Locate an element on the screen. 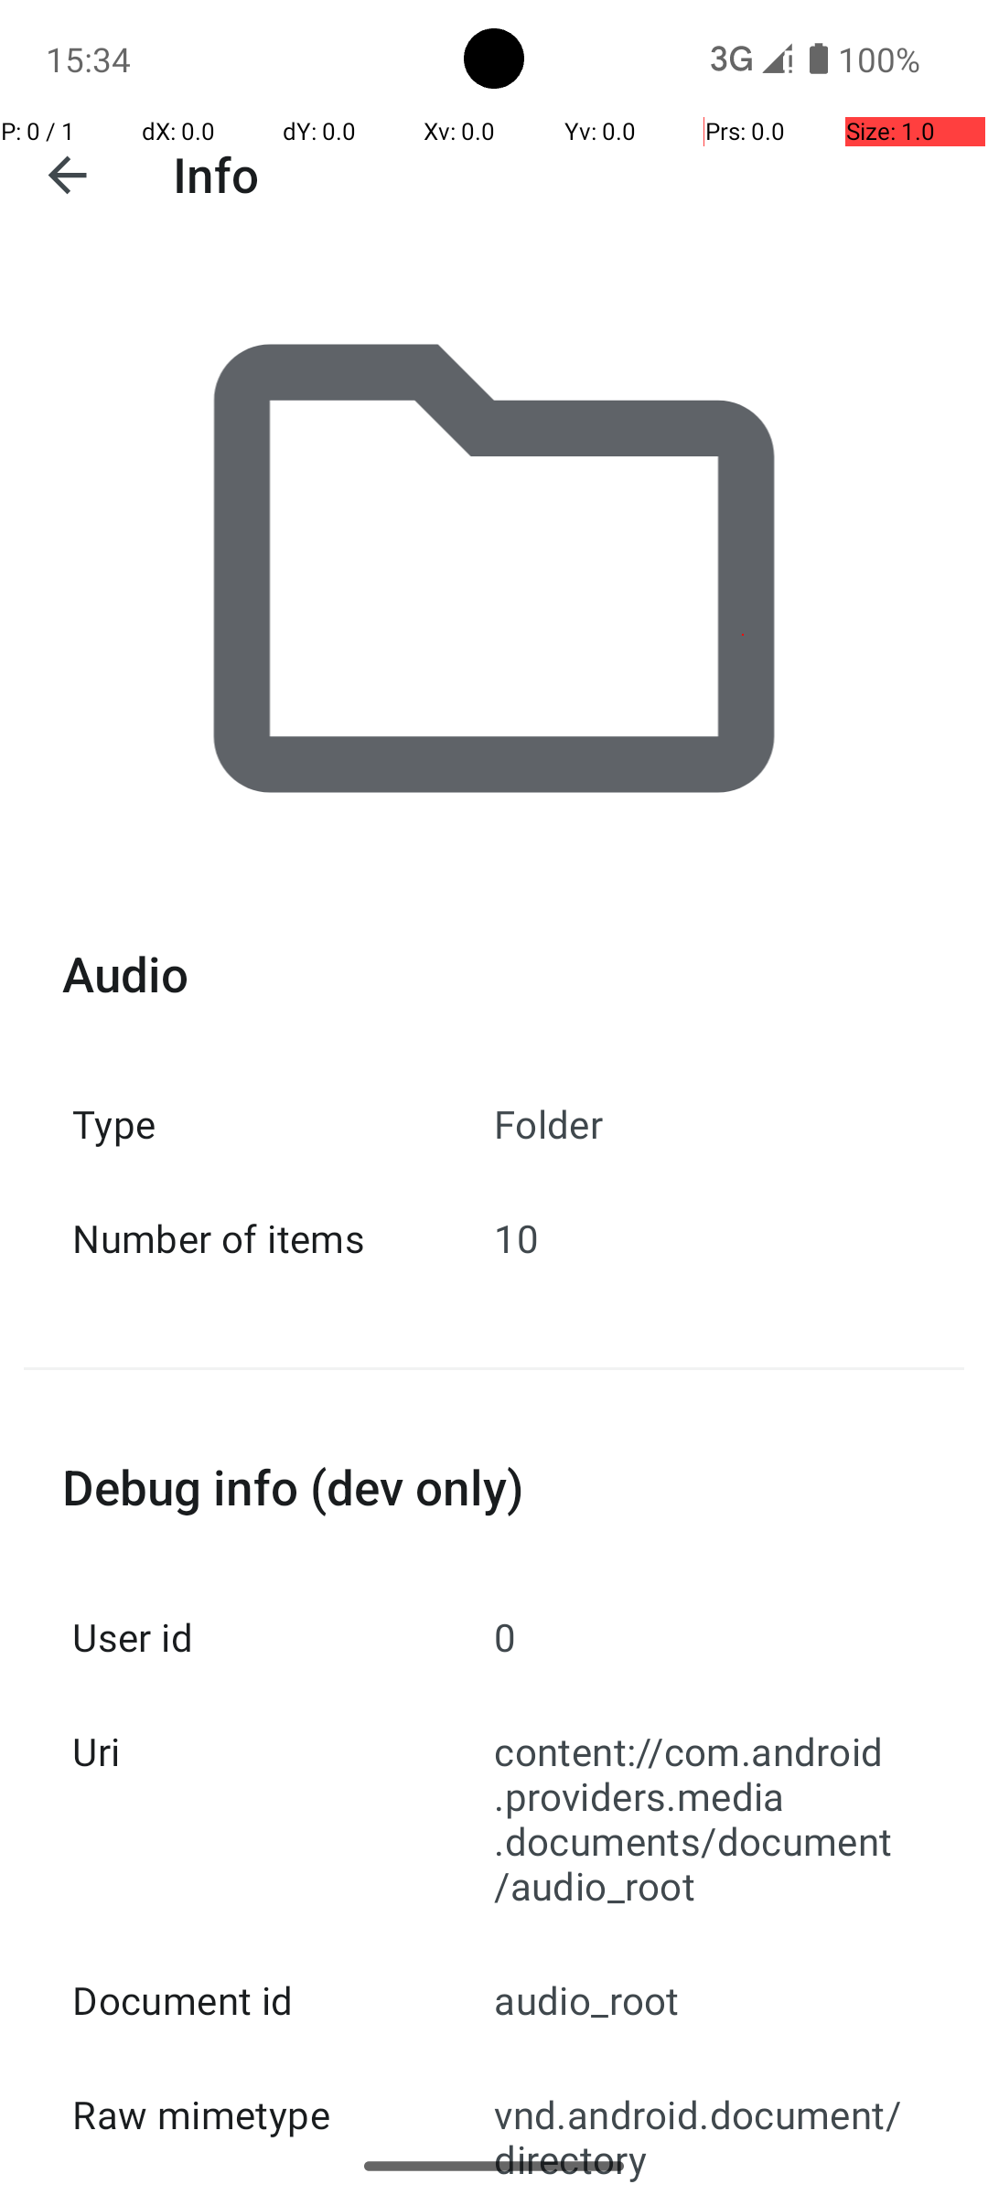  content://com.android.providers.media.documents/document/audio_root is located at coordinates (704, 1818).